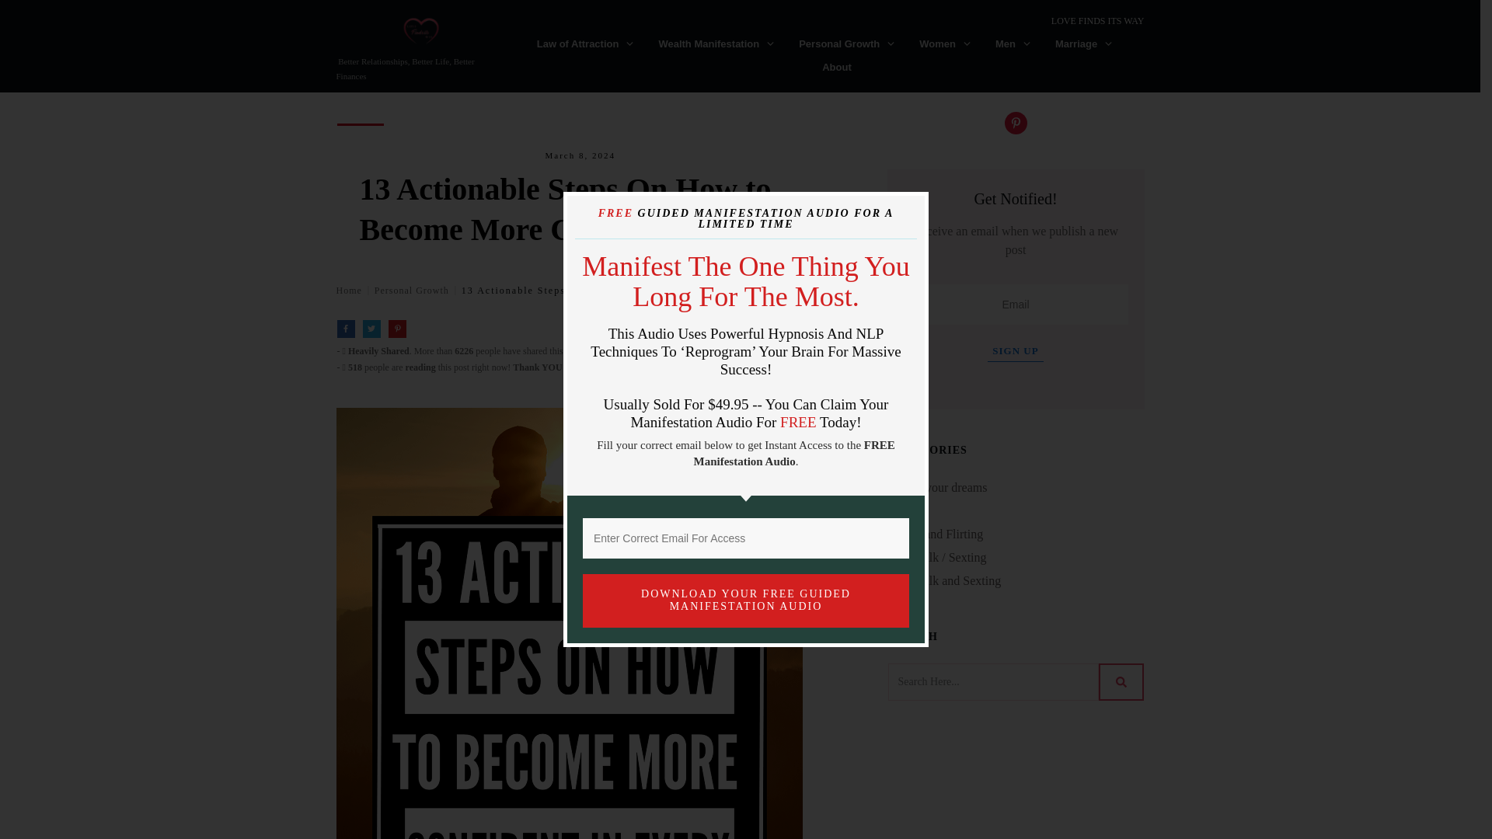  I want to click on Law of Attraction, so click(586, 44).